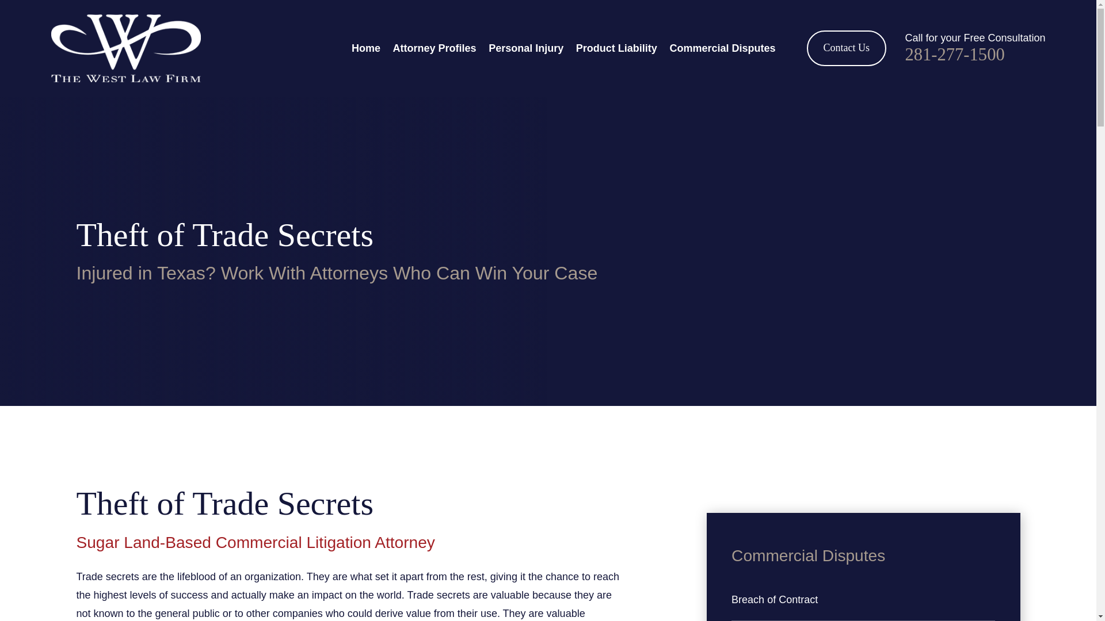  Describe the element at coordinates (435, 48) in the screenshot. I see `Attorney Profiles` at that location.